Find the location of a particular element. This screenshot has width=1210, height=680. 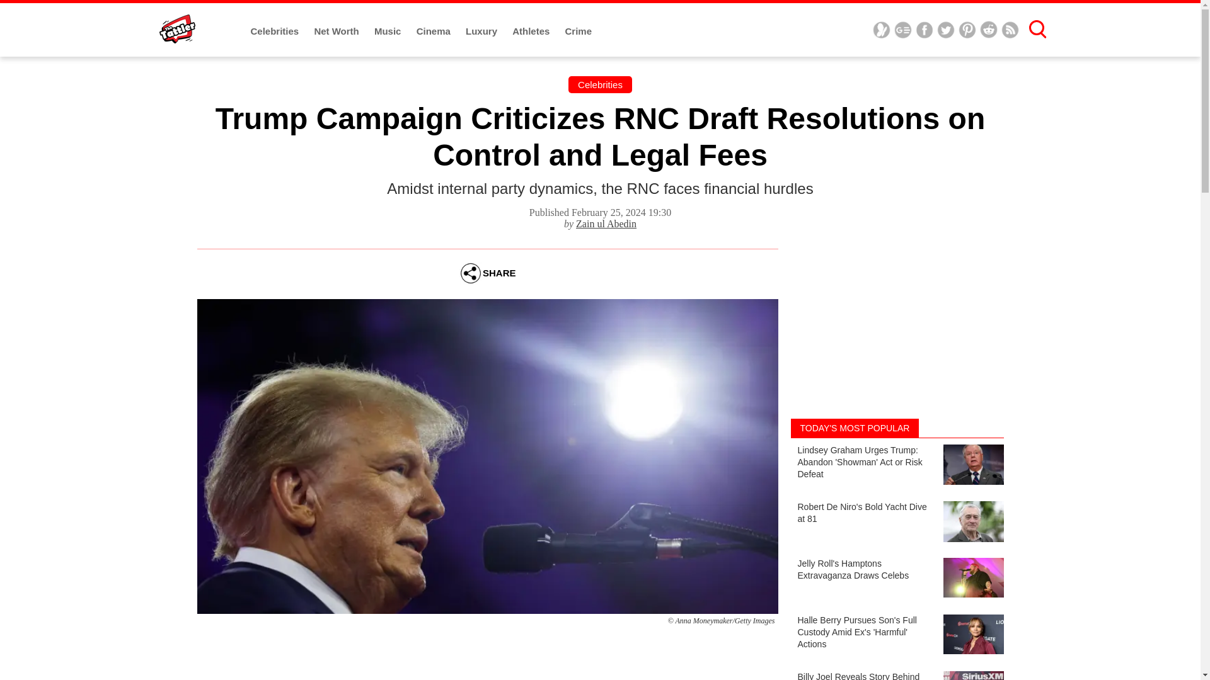

Celebrities is located at coordinates (276, 31).